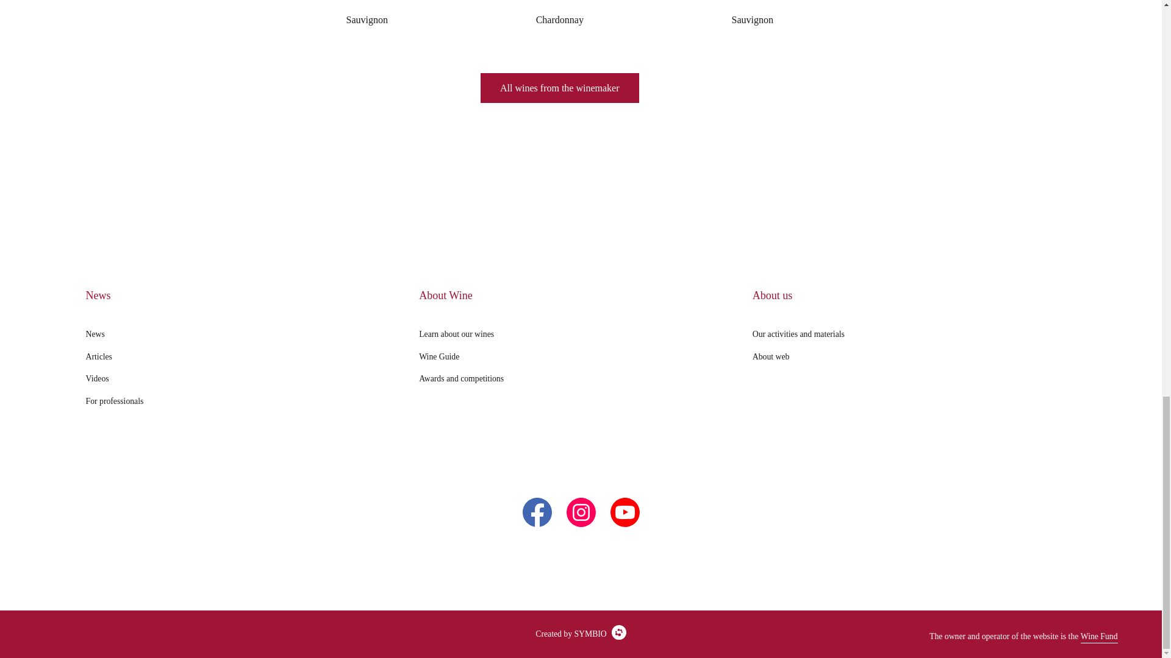  Describe the element at coordinates (461, 379) in the screenshot. I see `Awards and competitions` at that location.